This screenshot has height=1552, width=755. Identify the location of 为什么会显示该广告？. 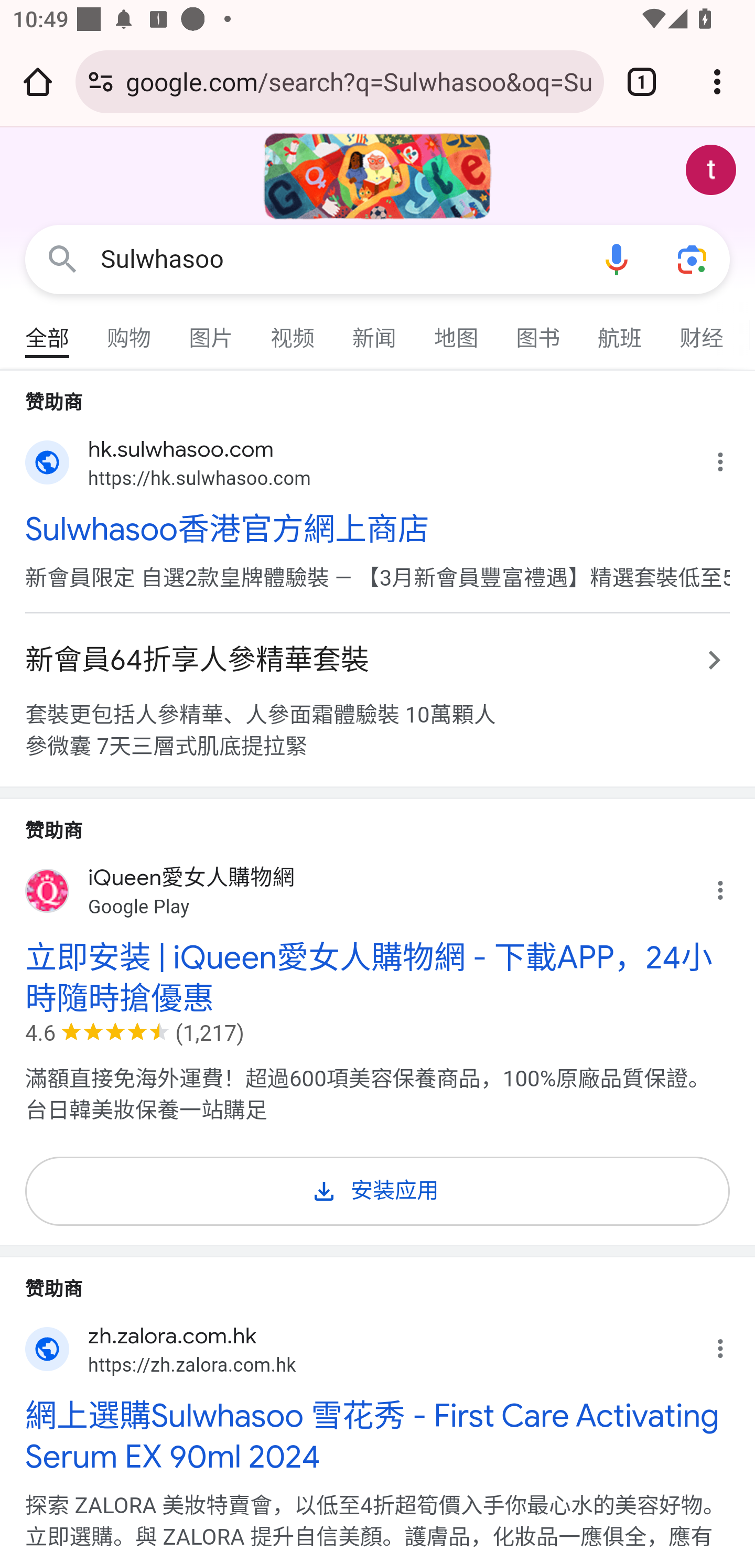
(730, 885).